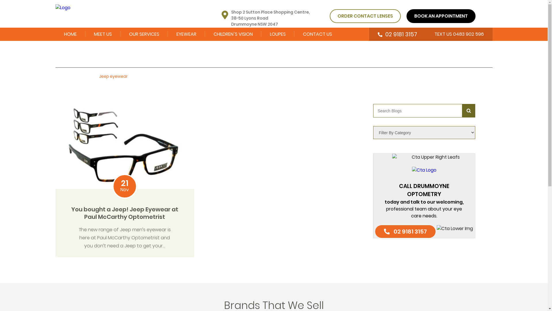 This screenshot has height=311, width=552. Describe the element at coordinates (278, 34) in the screenshot. I see `LOUPES` at that location.